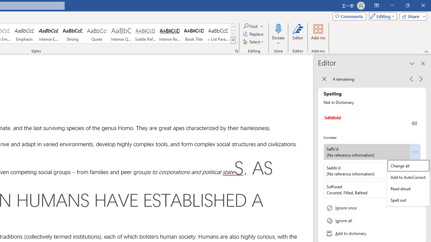 Image resolution: width=431 pixels, height=242 pixels. Describe the element at coordinates (408, 189) in the screenshot. I see `Read aloud` at that location.